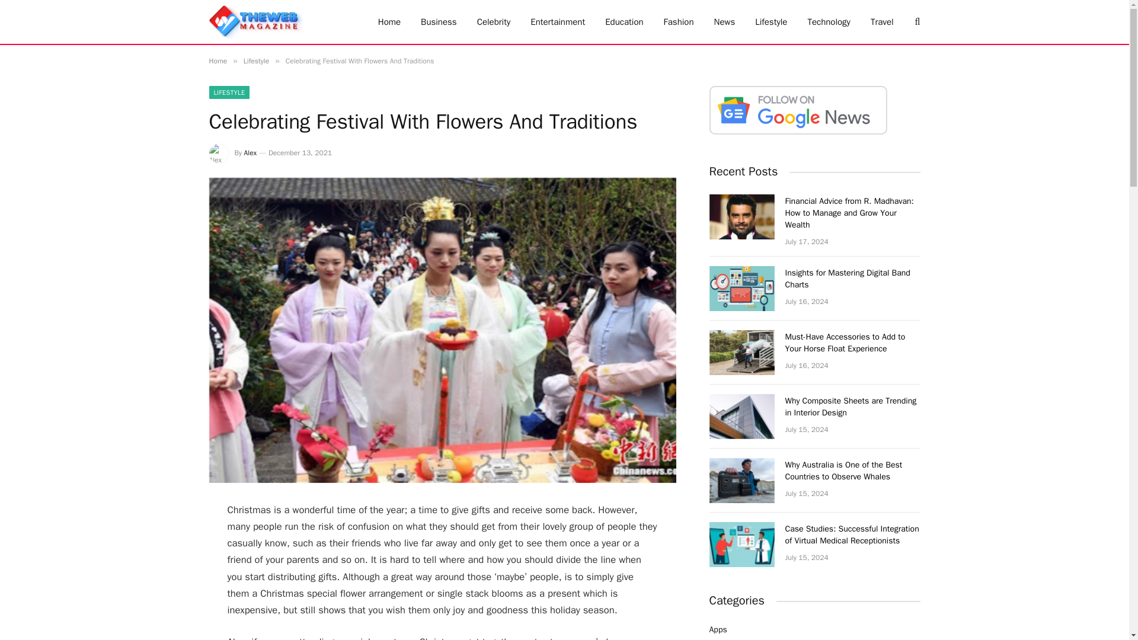 The image size is (1138, 640). What do you see at coordinates (439, 22) in the screenshot?
I see `Business` at bounding box center [439, 22].